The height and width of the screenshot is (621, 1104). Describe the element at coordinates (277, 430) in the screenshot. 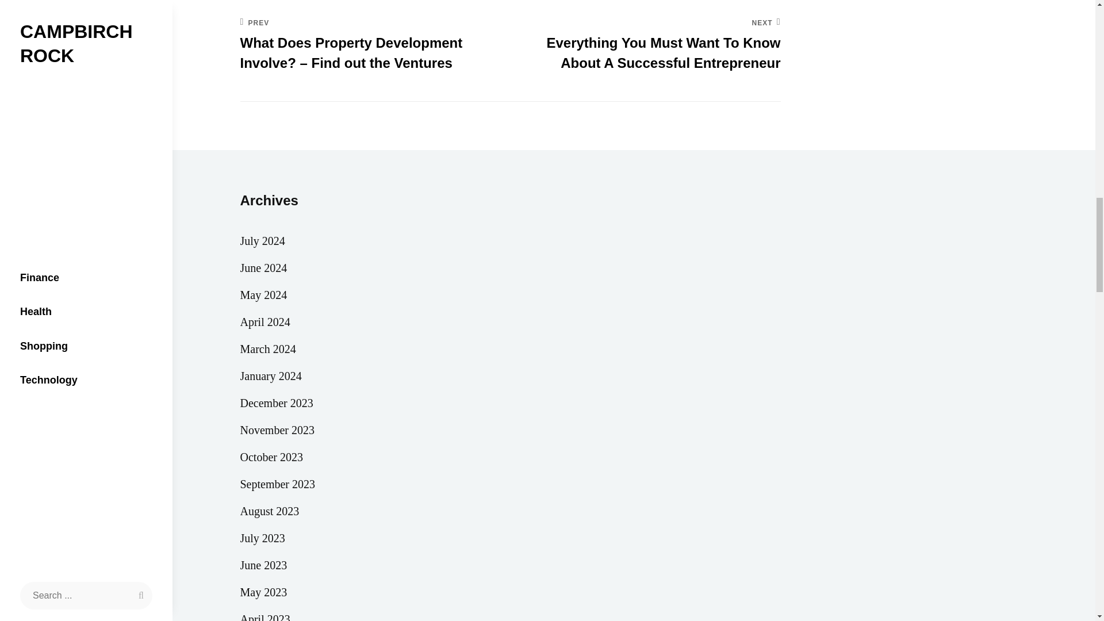

I see `November 2023` at that location.